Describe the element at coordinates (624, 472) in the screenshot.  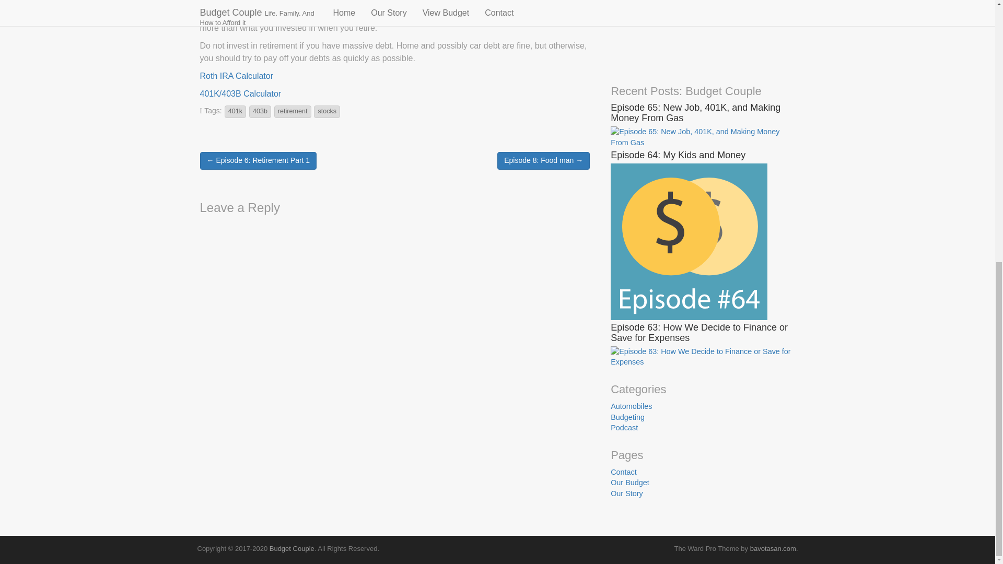
I see `Contact` at that location.